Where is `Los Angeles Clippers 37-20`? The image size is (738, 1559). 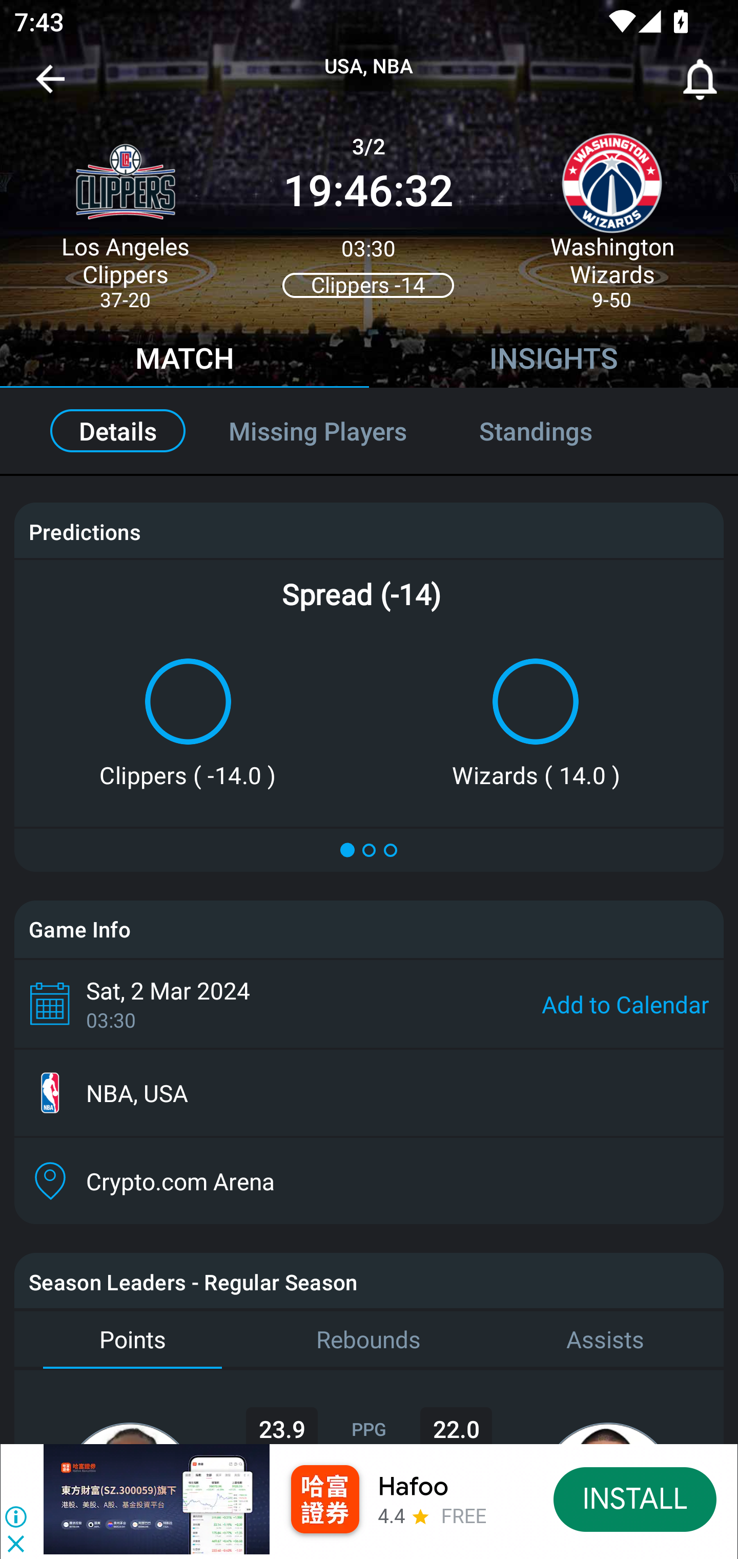 Los Angeles Clippers 37-20 is located at coordinates (125, 213).